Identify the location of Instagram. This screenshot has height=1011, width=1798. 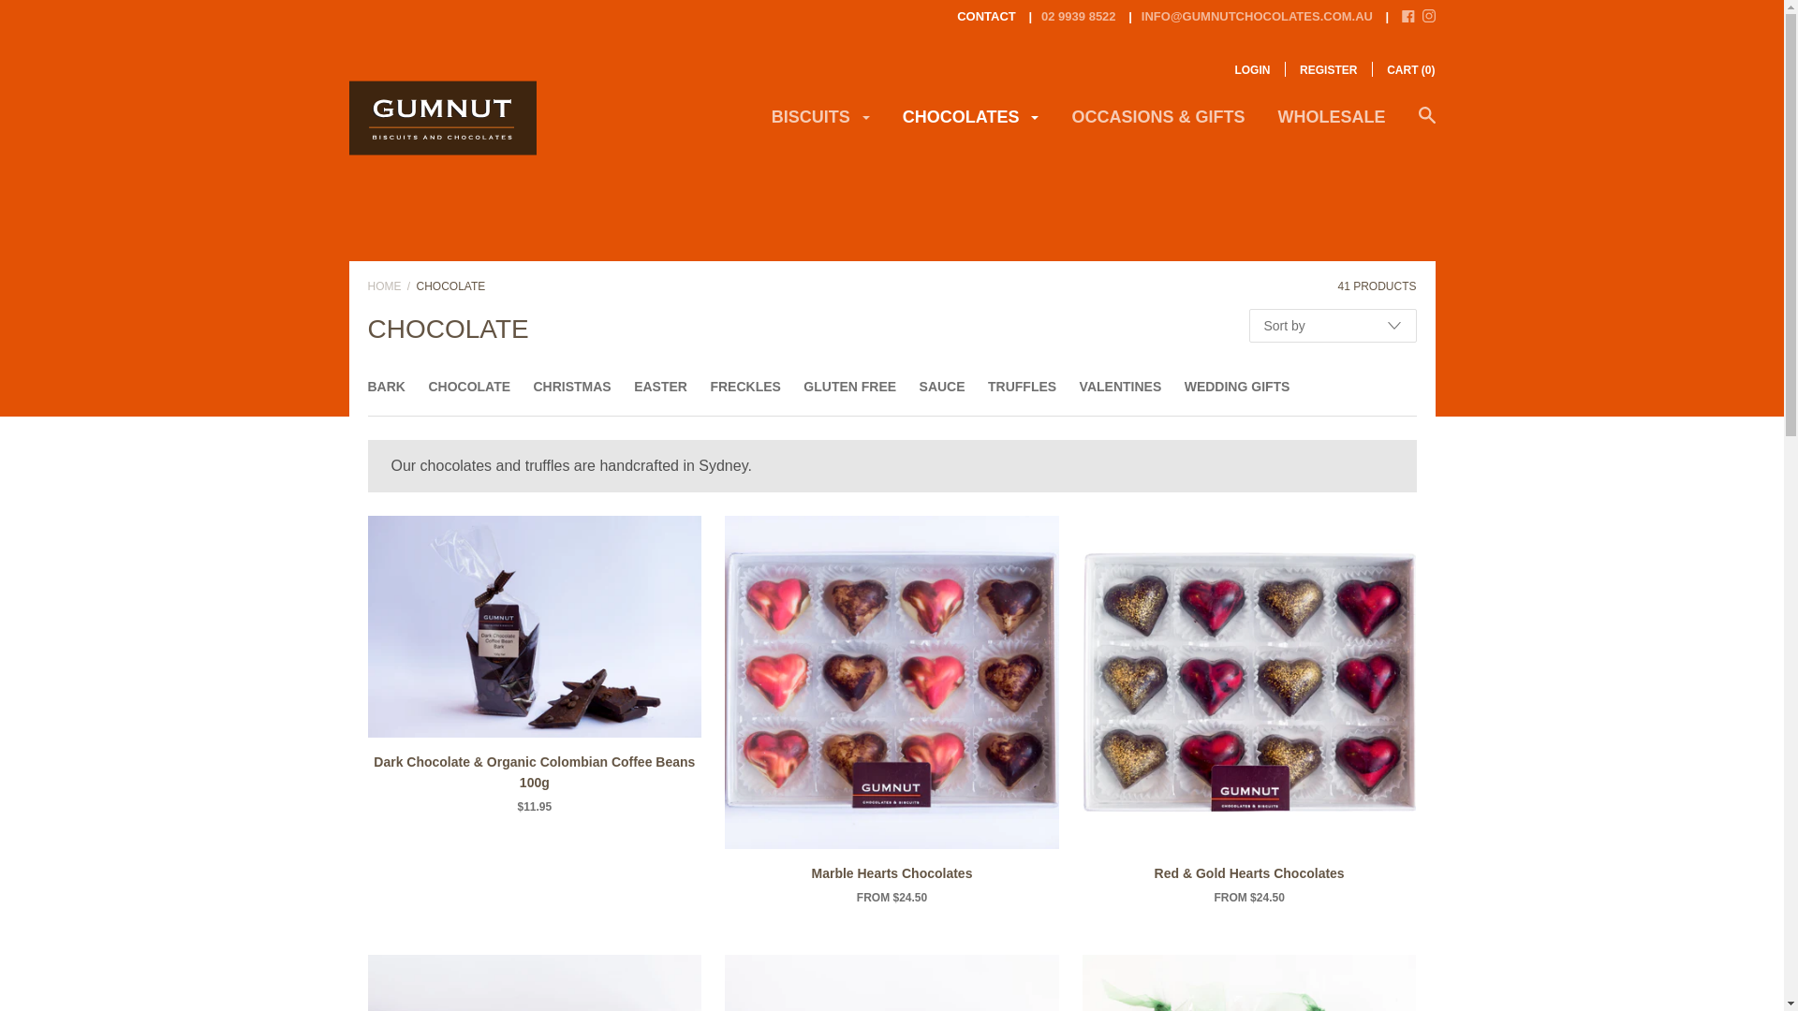
(1428, 19).